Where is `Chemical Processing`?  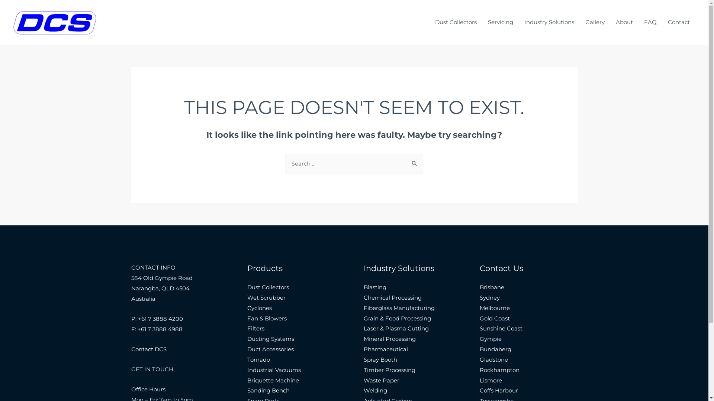 Chemical Processing is located at coordinates (393, 298).